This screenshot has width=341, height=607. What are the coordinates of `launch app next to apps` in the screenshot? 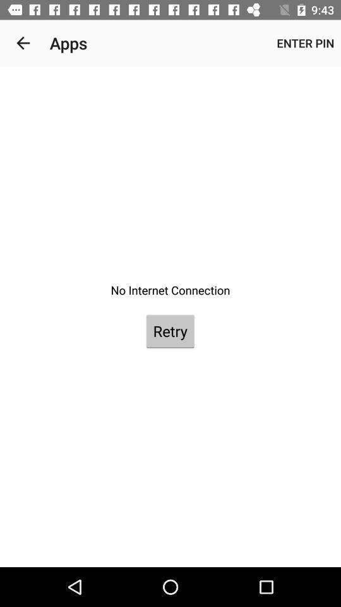 It's located at (23, 43).